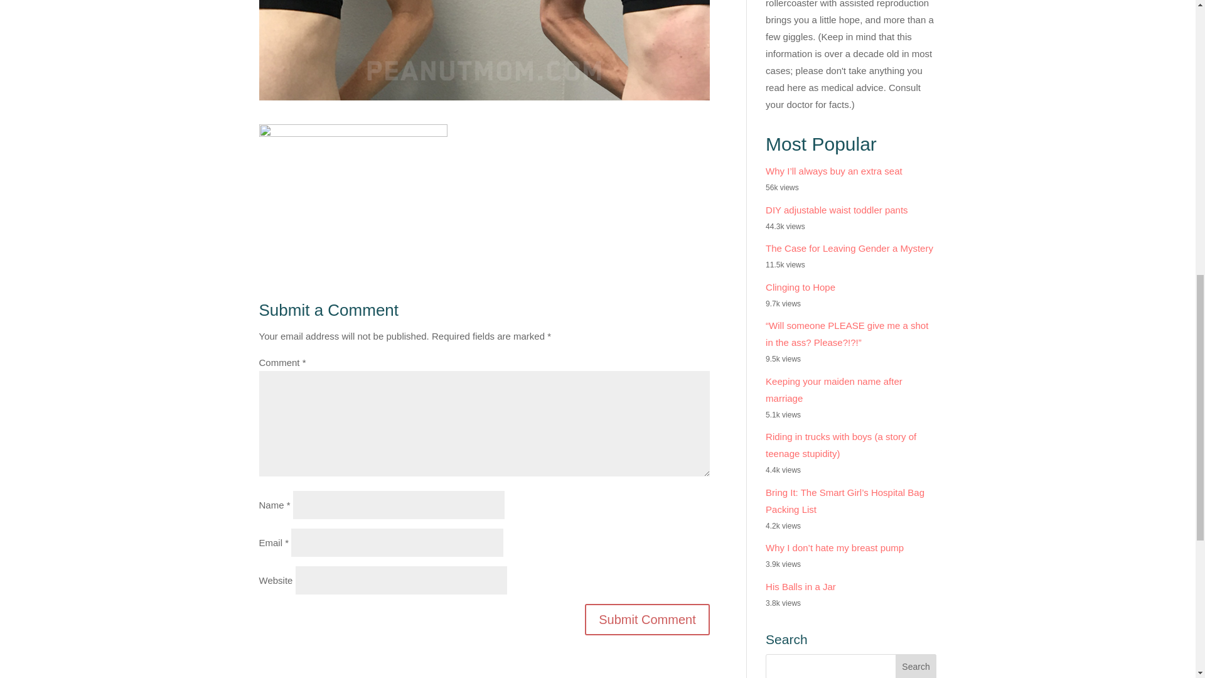  What do you see at coordinates (646, 619) in the screenshot?
I see `Submit Comment` at bounding box center [646, 619].